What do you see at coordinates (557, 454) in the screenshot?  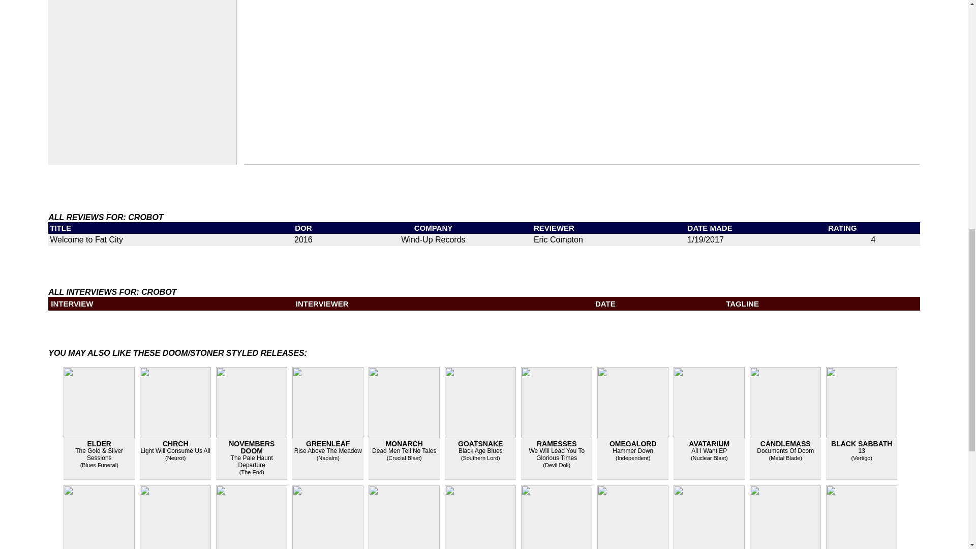 I see `We Will Lead You To Glorious Times` at bounding box center [557, 454].